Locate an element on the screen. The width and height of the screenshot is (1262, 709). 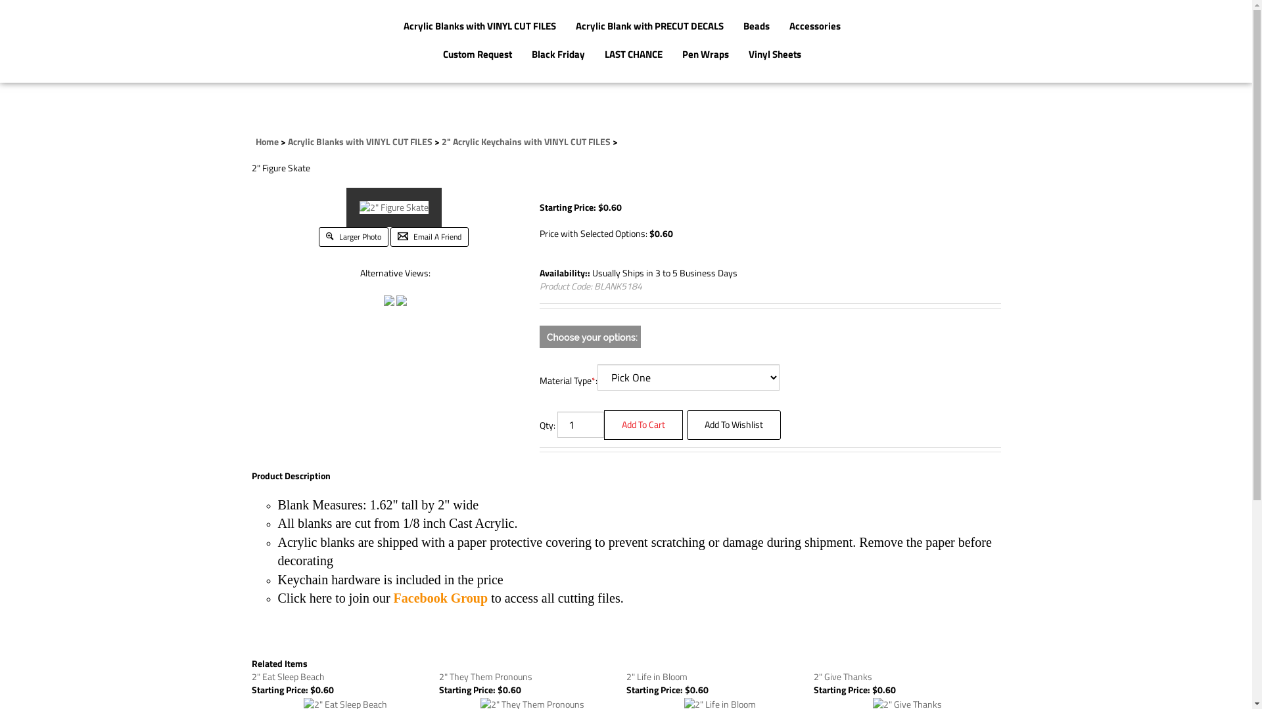
2" Life in Bloom is located at coordinates (656, 676).